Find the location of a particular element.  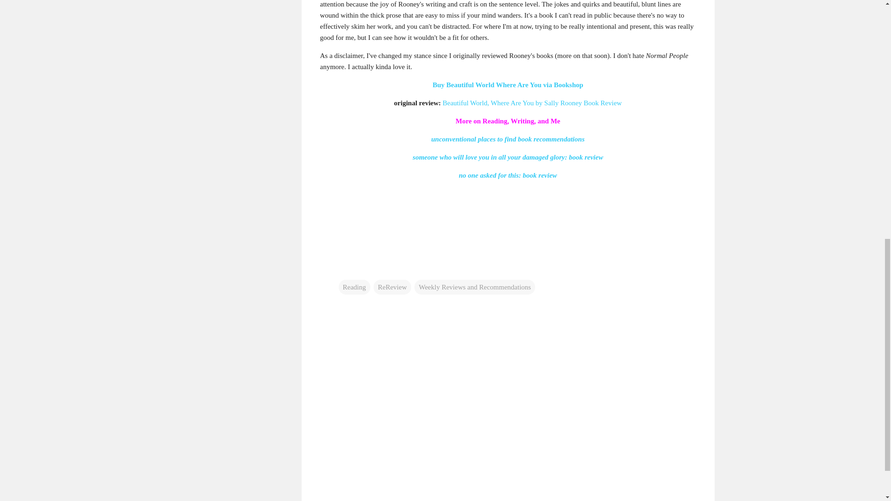

Buy Beautiful World Where Are You via Bookshop is located at coordinates (508, 84).